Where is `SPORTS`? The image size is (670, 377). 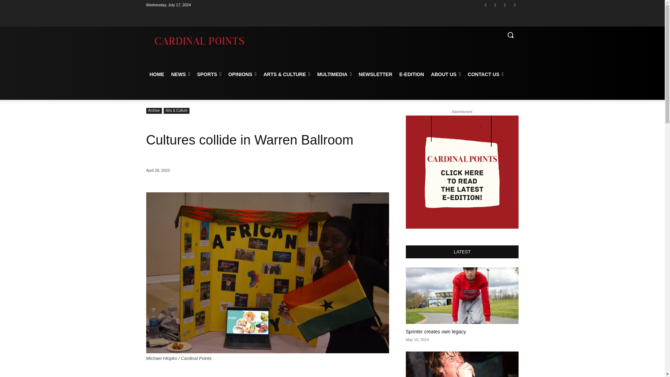 SPORTS is located at coordinates (209, 74).